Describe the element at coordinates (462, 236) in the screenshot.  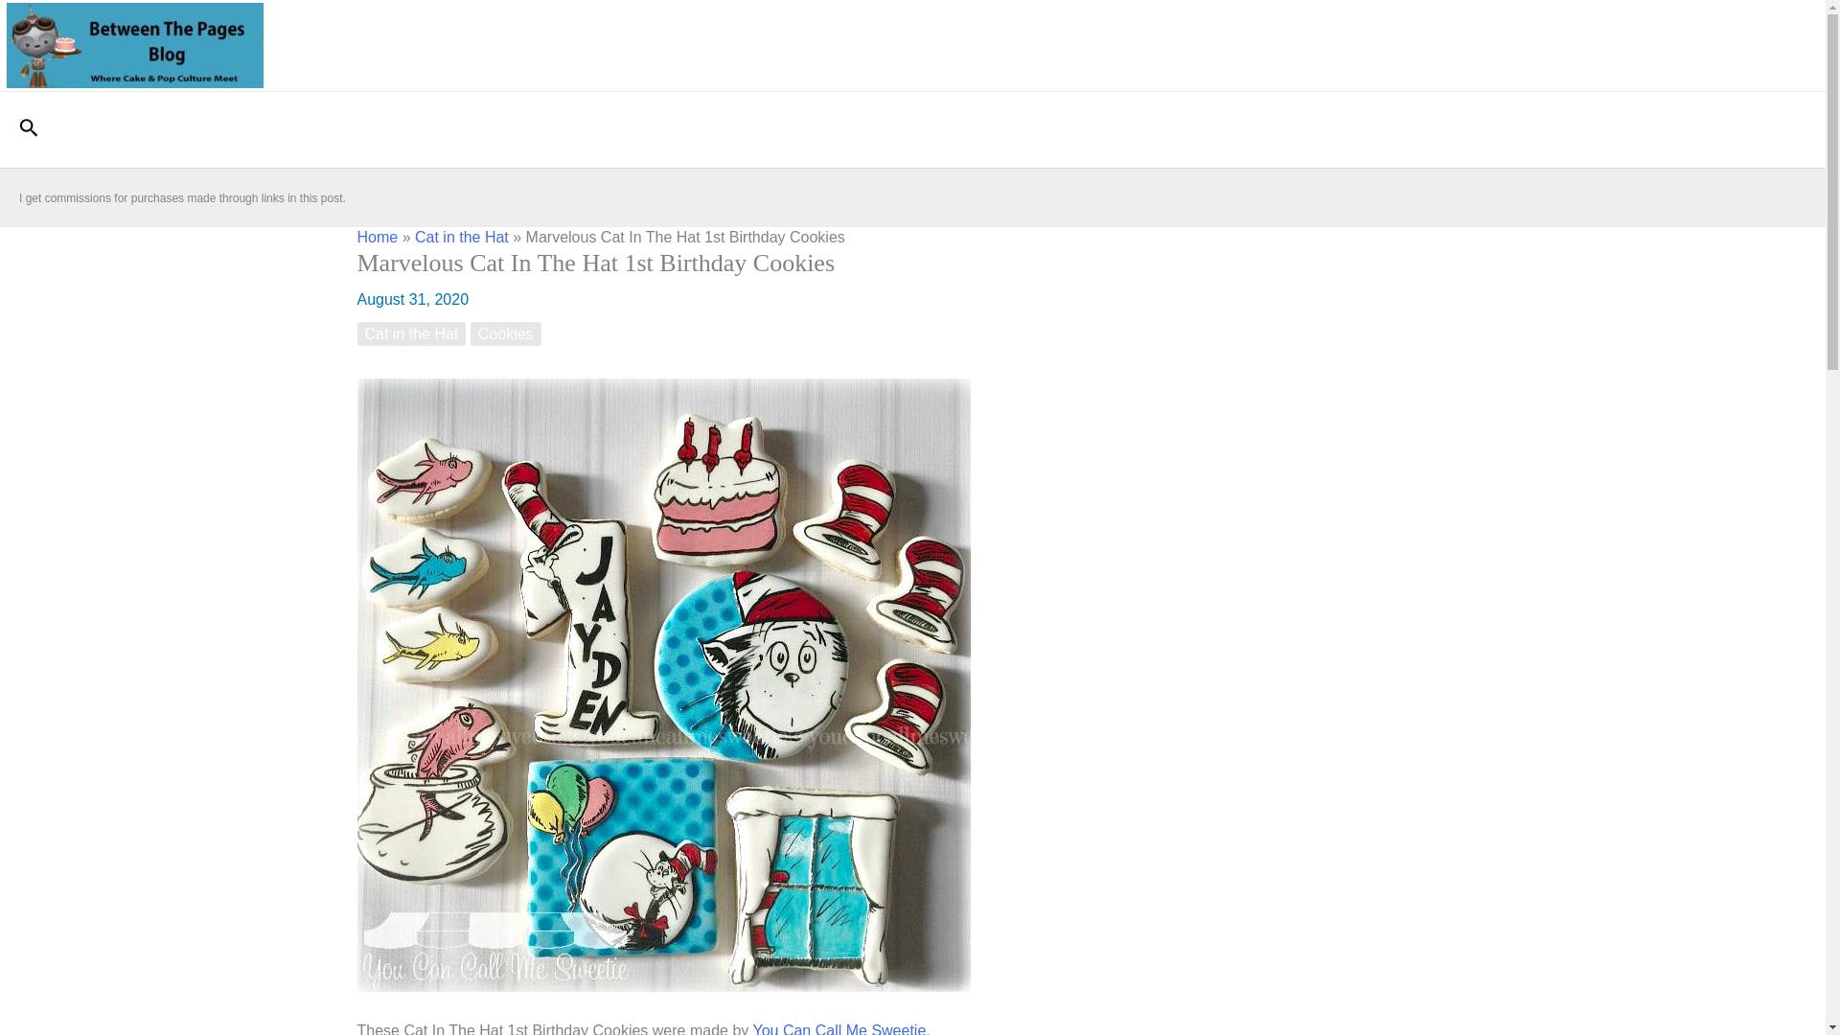
I see `Cat in the Hat` at that location.